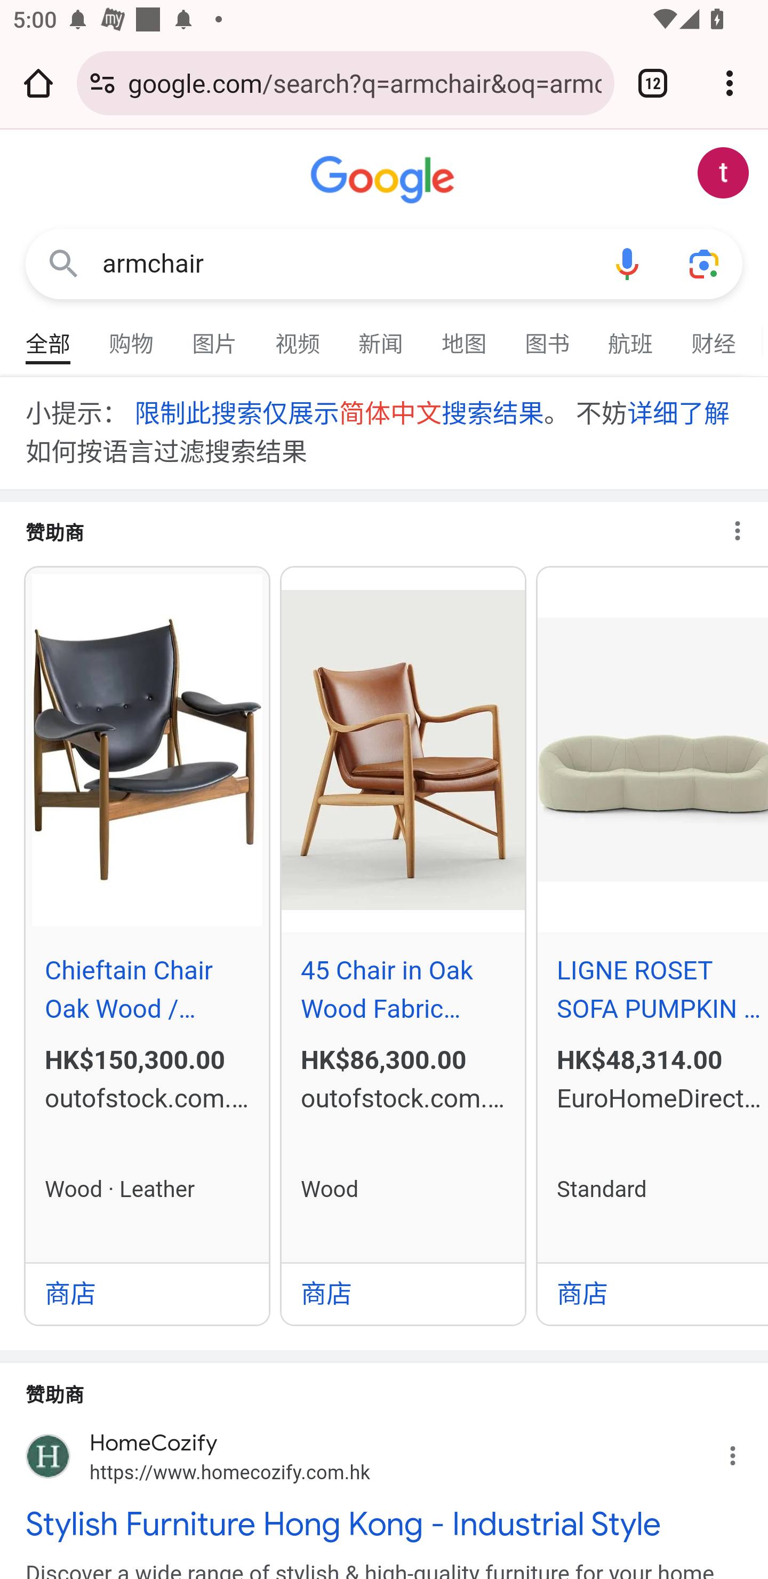  I want to click on 视频, so click(298, 336).